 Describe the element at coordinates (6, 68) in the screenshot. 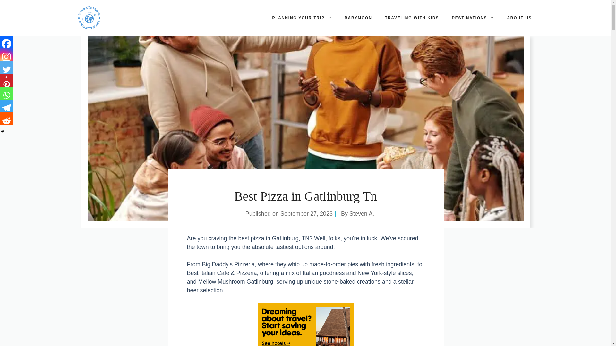

I see `Twitter` at that location.